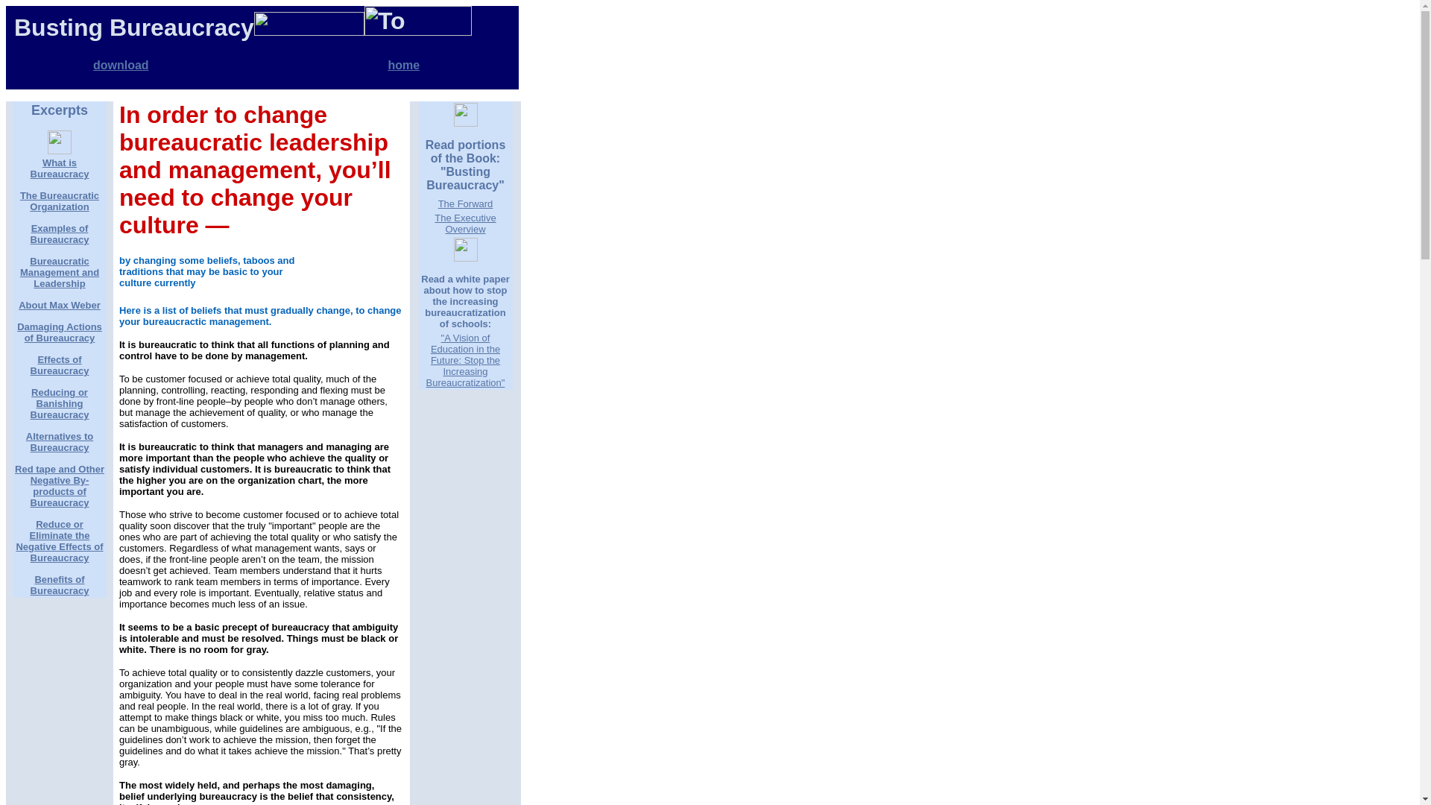  I want to click on Reduce or Eliminate the Negative Effects of Bureaucracy, so click(60, 541).